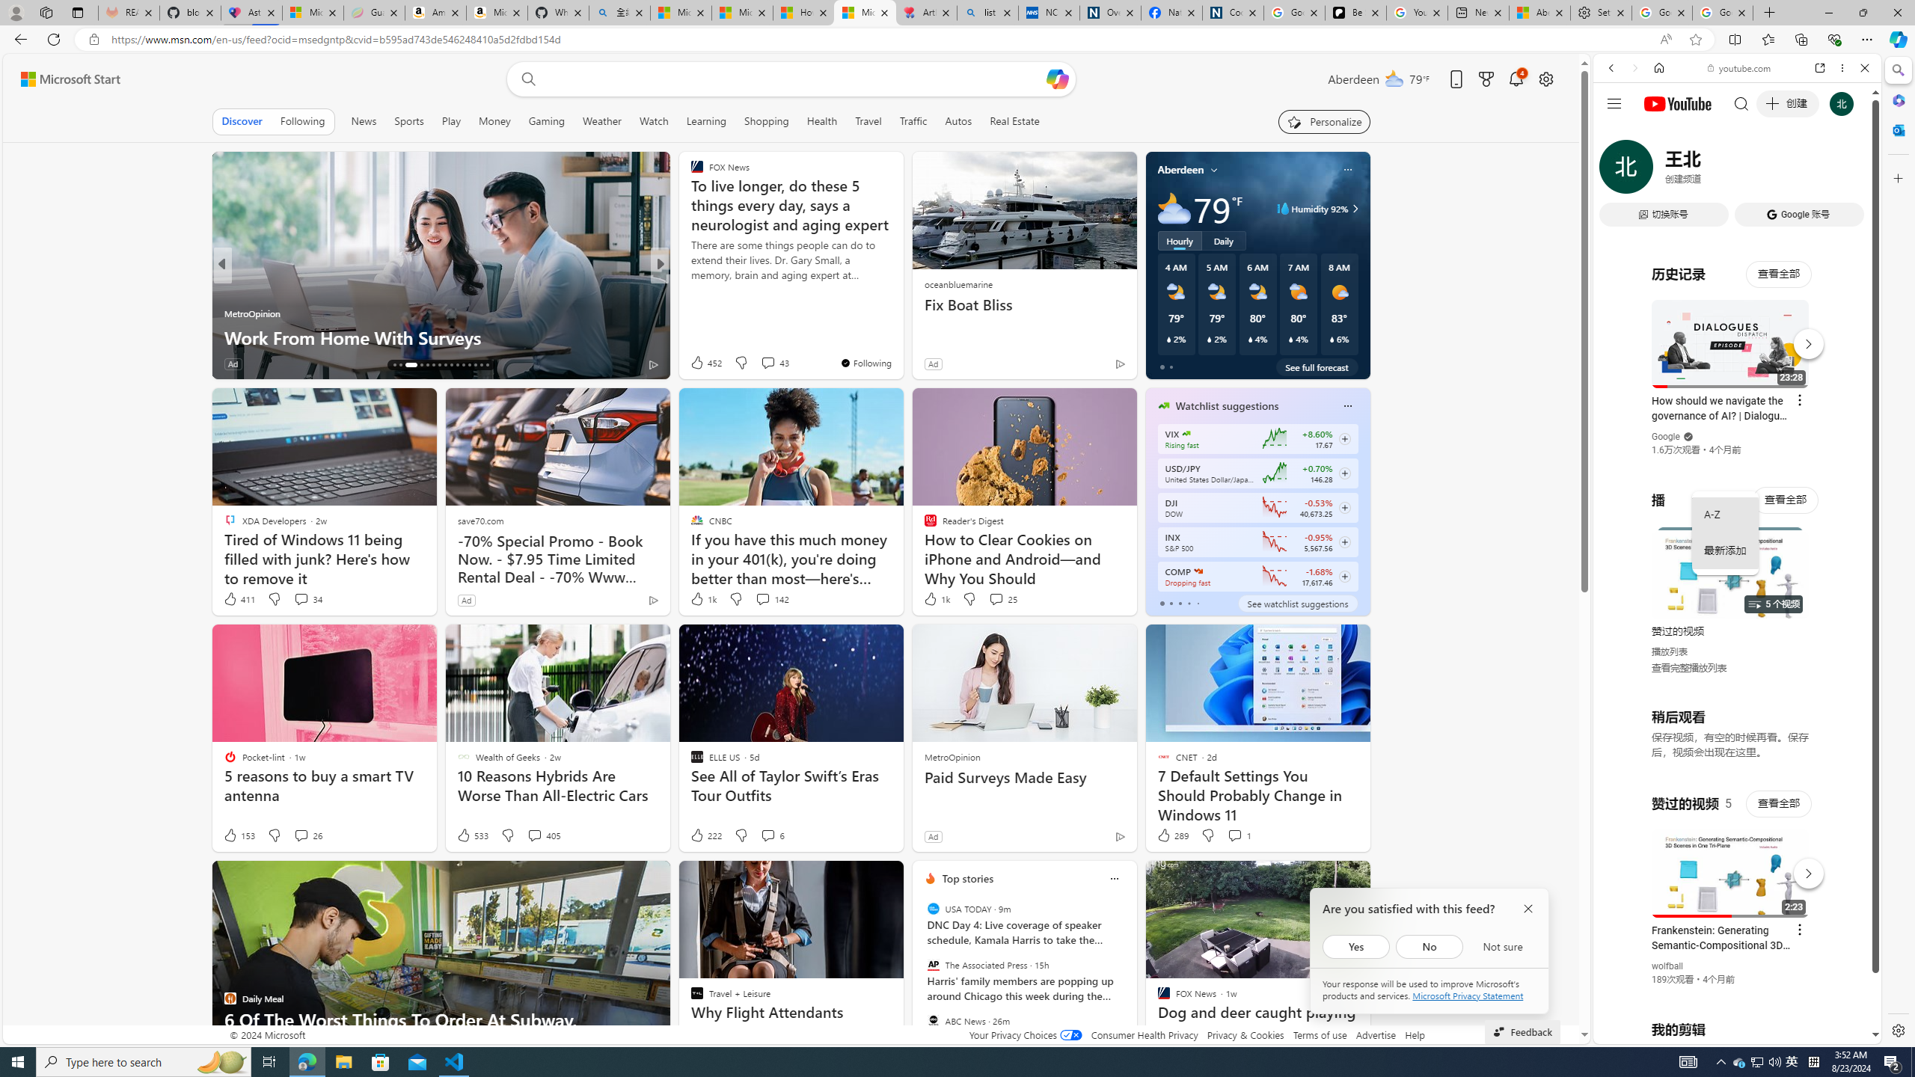 The height and width of the screenshot is (1077, 1915). Describe the element at coordinates (1657, 135) in the screenshot. I see `This site scope` at that location.